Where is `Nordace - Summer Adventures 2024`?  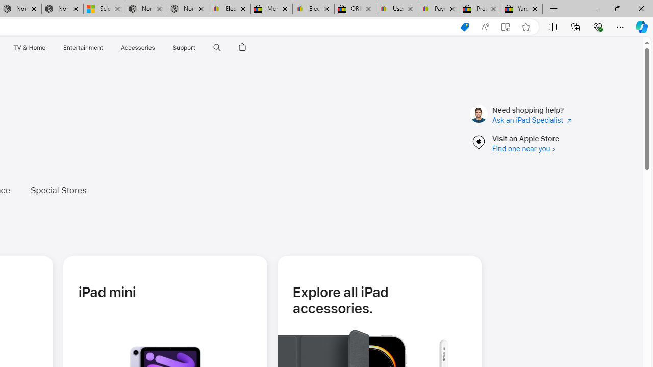
Nordace - Summer Adventures 2024 is located at coordinates (146, 9).